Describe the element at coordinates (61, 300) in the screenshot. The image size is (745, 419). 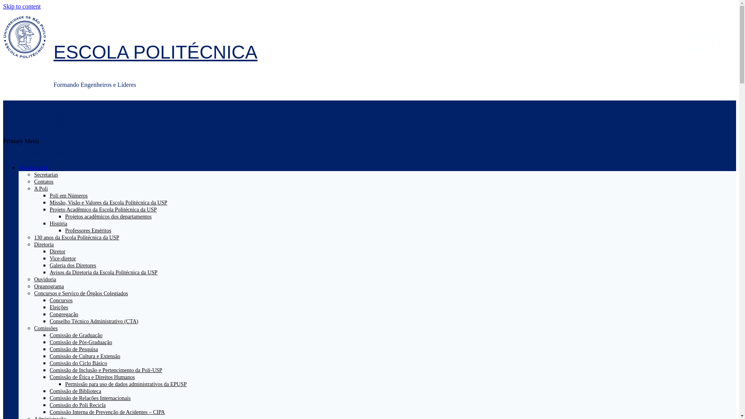
I see `Concursos` at that location.